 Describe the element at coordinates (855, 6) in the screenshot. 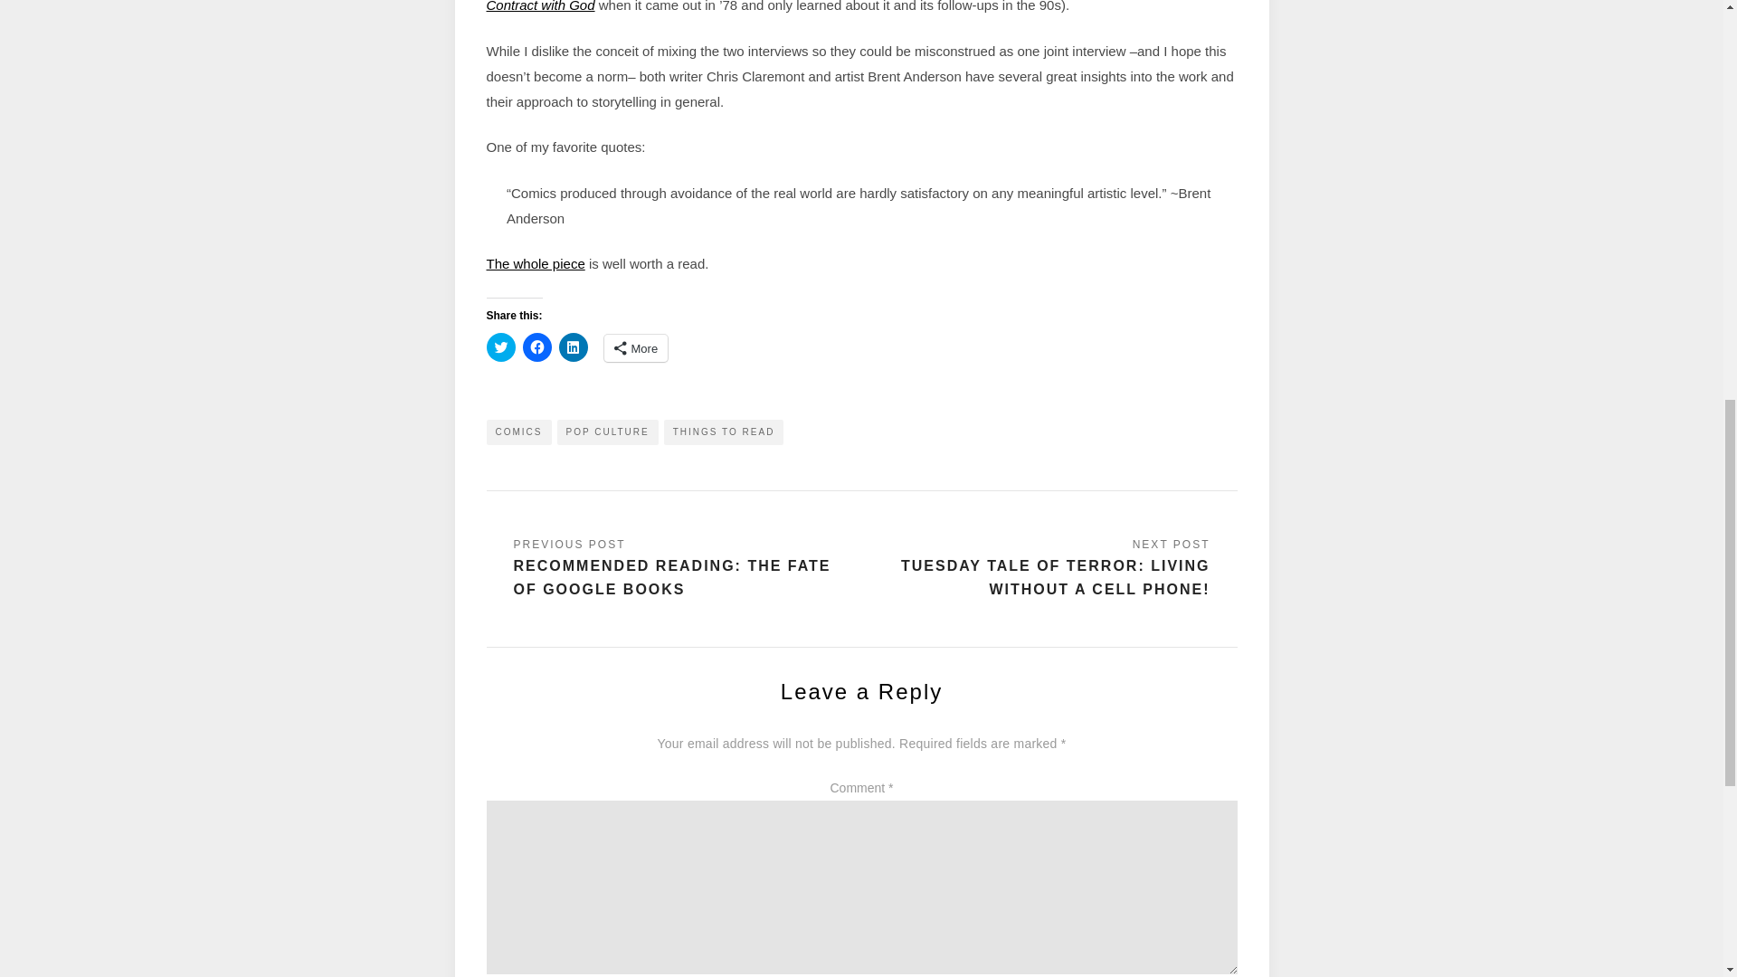

I see `A Contract with God` at that location.